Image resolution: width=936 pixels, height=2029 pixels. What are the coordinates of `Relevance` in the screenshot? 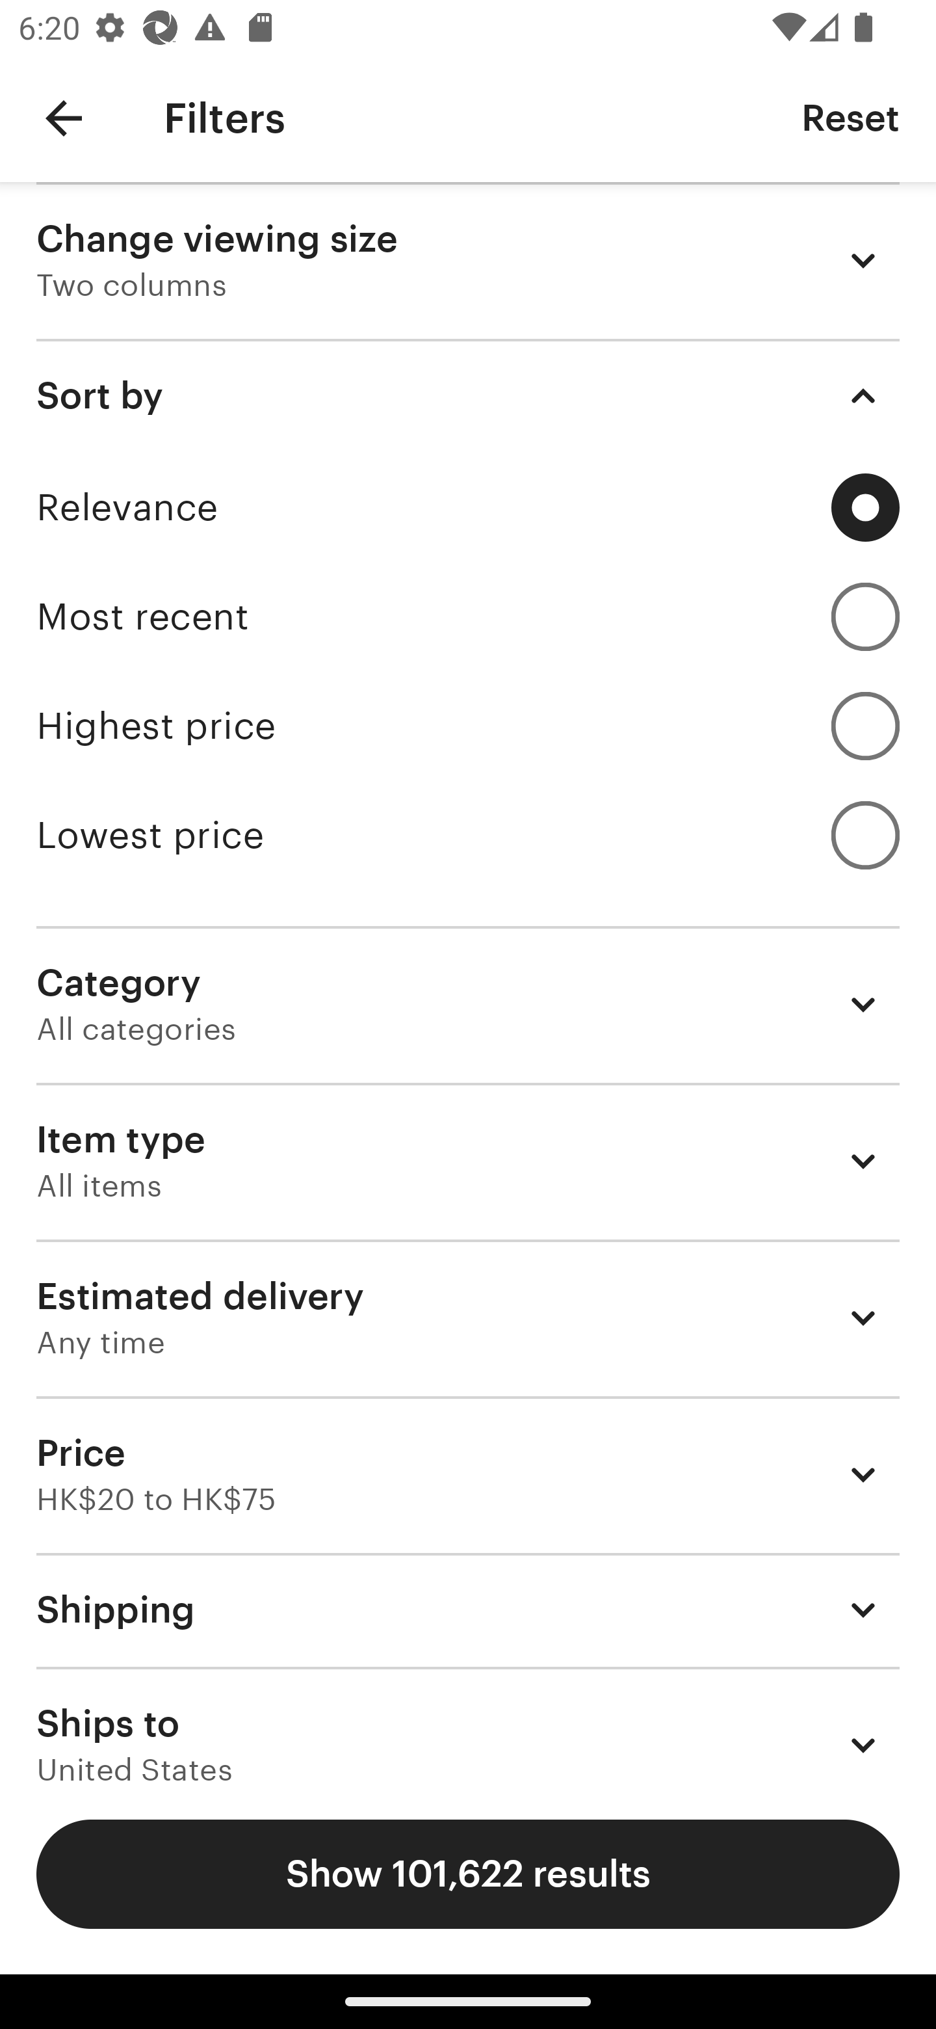 It's located at (468, 507).